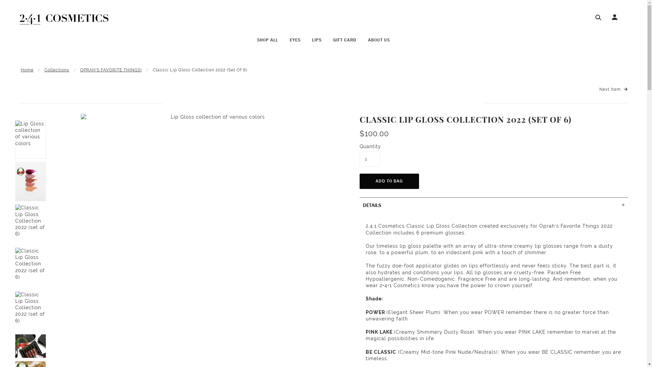 The image size is (652, 367). I want to click on OPRAH'S FAVORITE THINGS!, so click(111, 70).